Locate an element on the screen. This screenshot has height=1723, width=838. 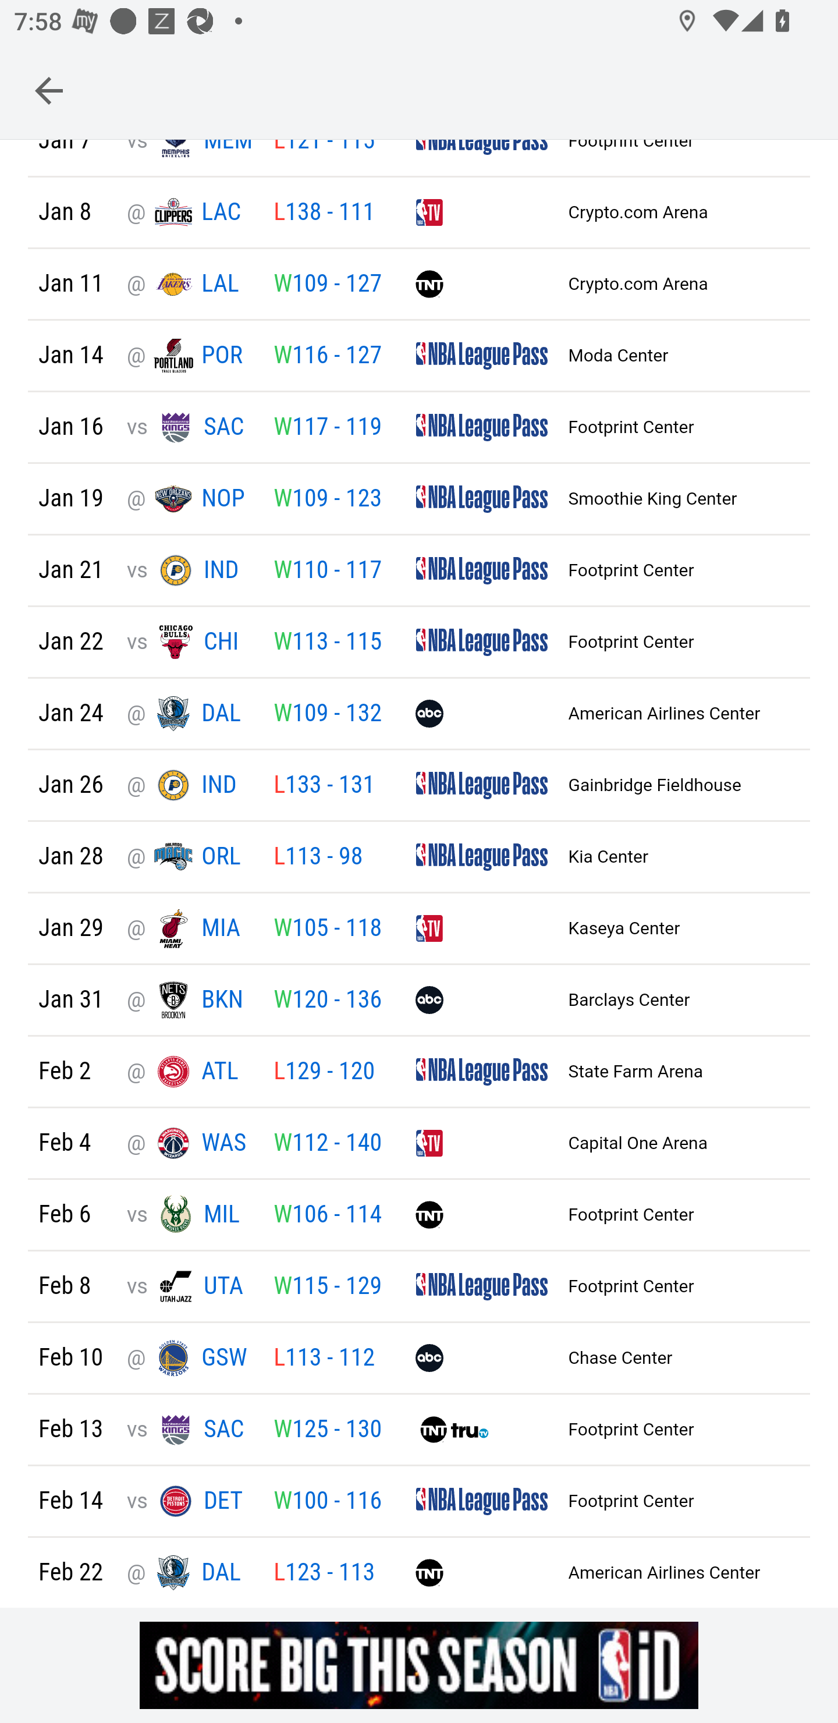
L113 - 98 L 113 - 98 is located at coordinates (318, 859).